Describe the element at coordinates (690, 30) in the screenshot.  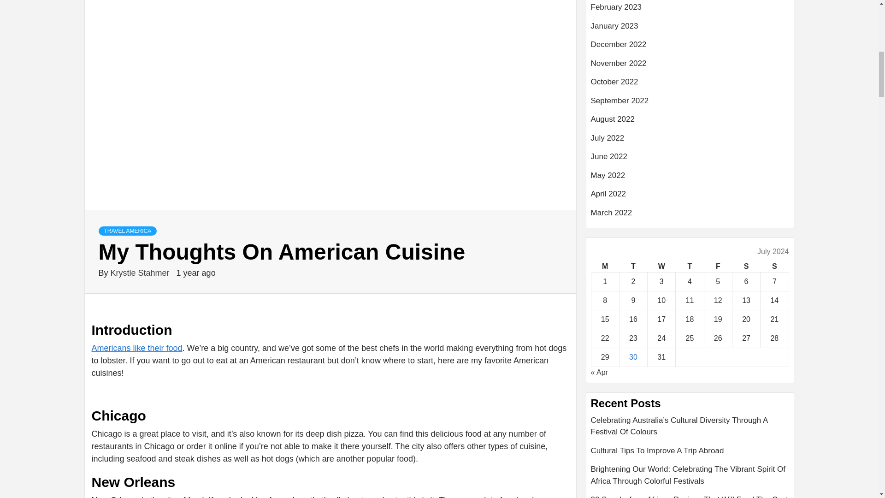
I see `January 2023` at that location.